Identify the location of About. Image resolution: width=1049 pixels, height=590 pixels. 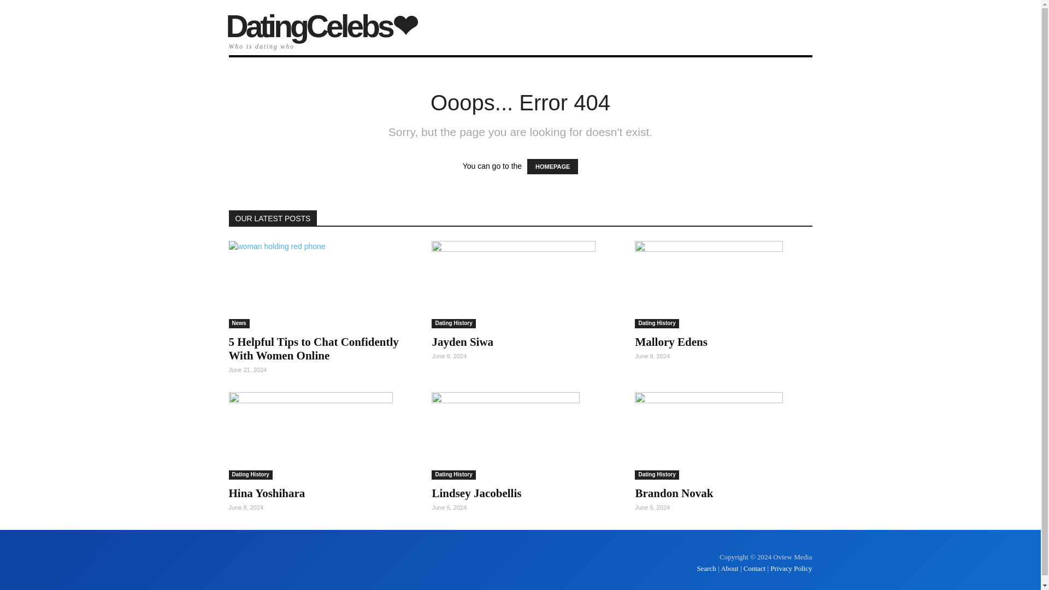
(729, 568).